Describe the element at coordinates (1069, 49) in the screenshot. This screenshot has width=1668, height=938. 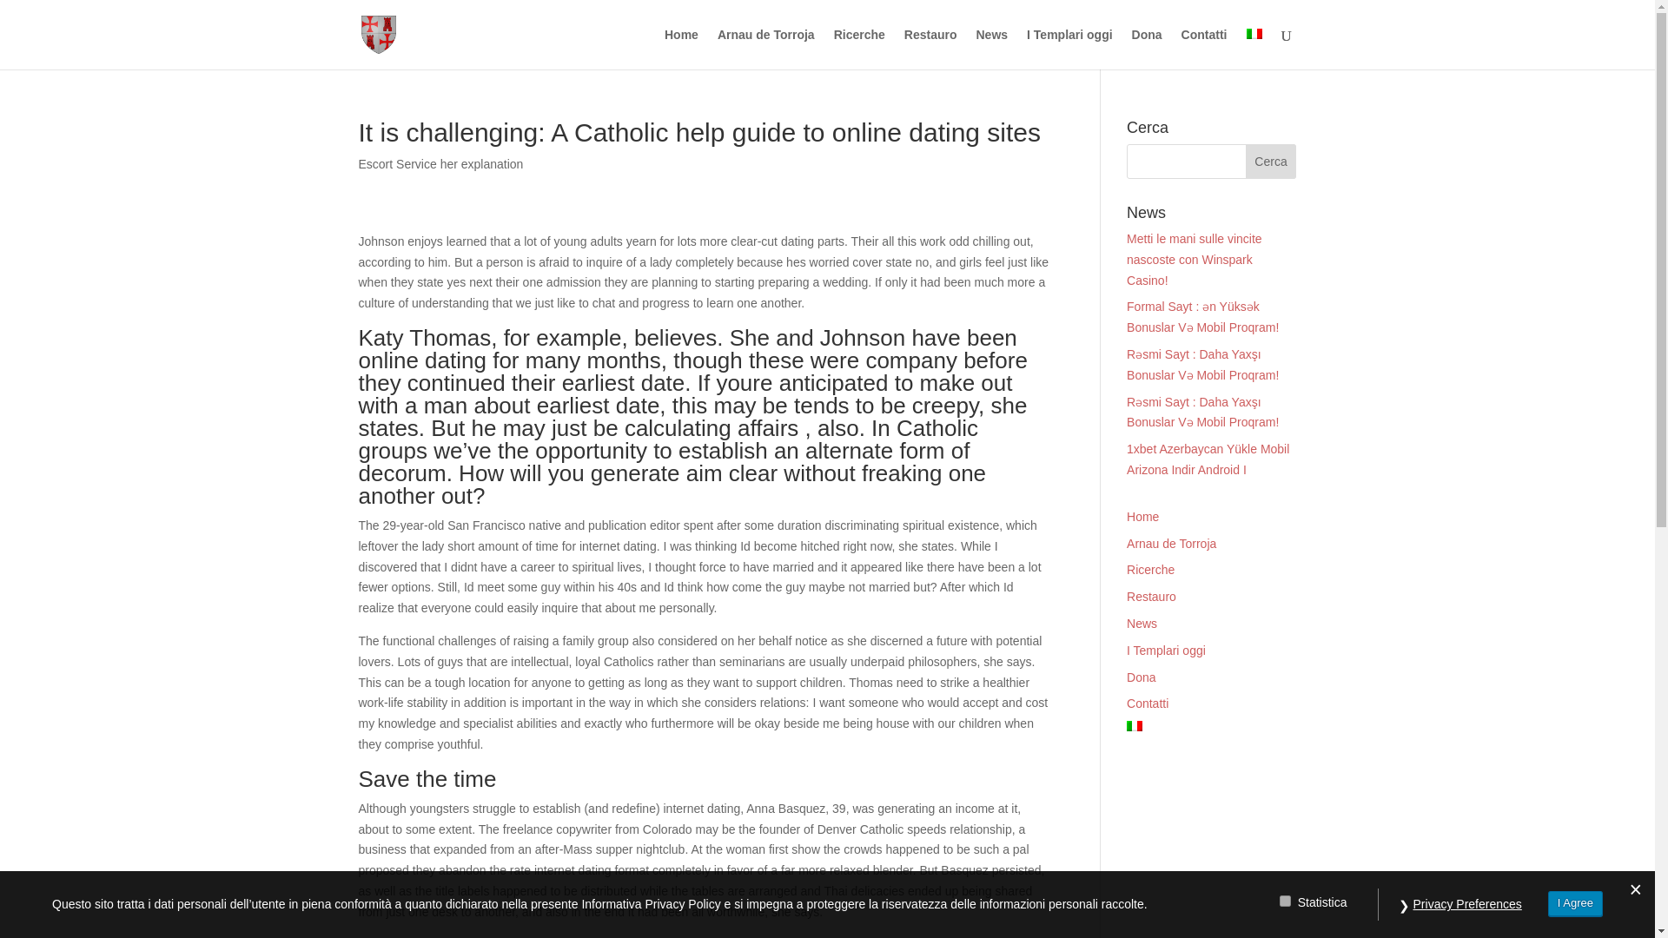
I see `I Templari oggi` at that location.